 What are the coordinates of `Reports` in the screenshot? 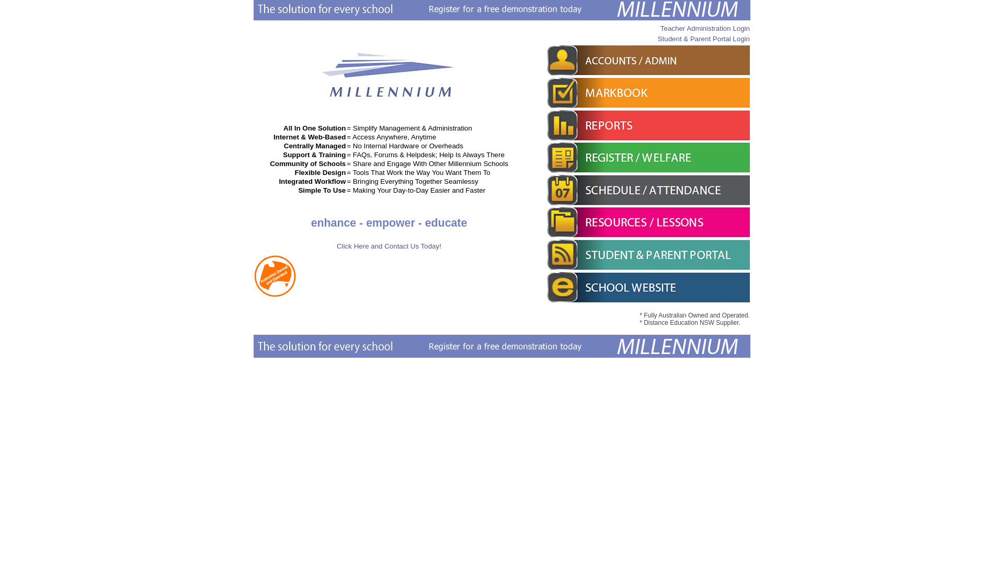 It's located at (648, 125).